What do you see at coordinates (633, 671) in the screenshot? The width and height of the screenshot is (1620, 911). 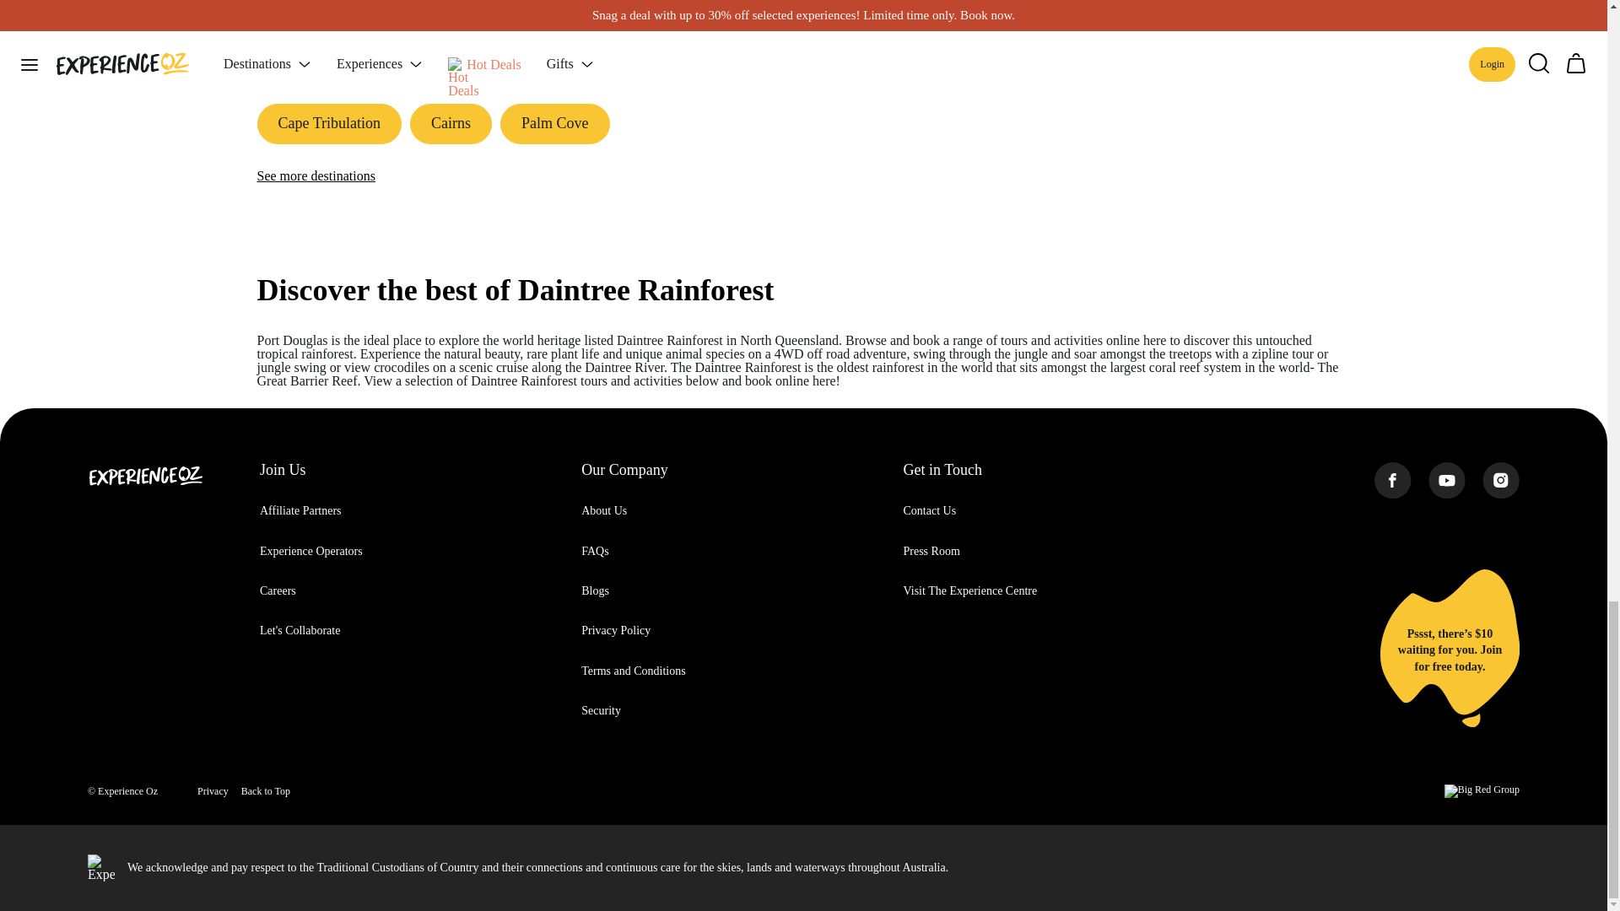 I see `Terms and Conditions` at bounding box center [633, 671].